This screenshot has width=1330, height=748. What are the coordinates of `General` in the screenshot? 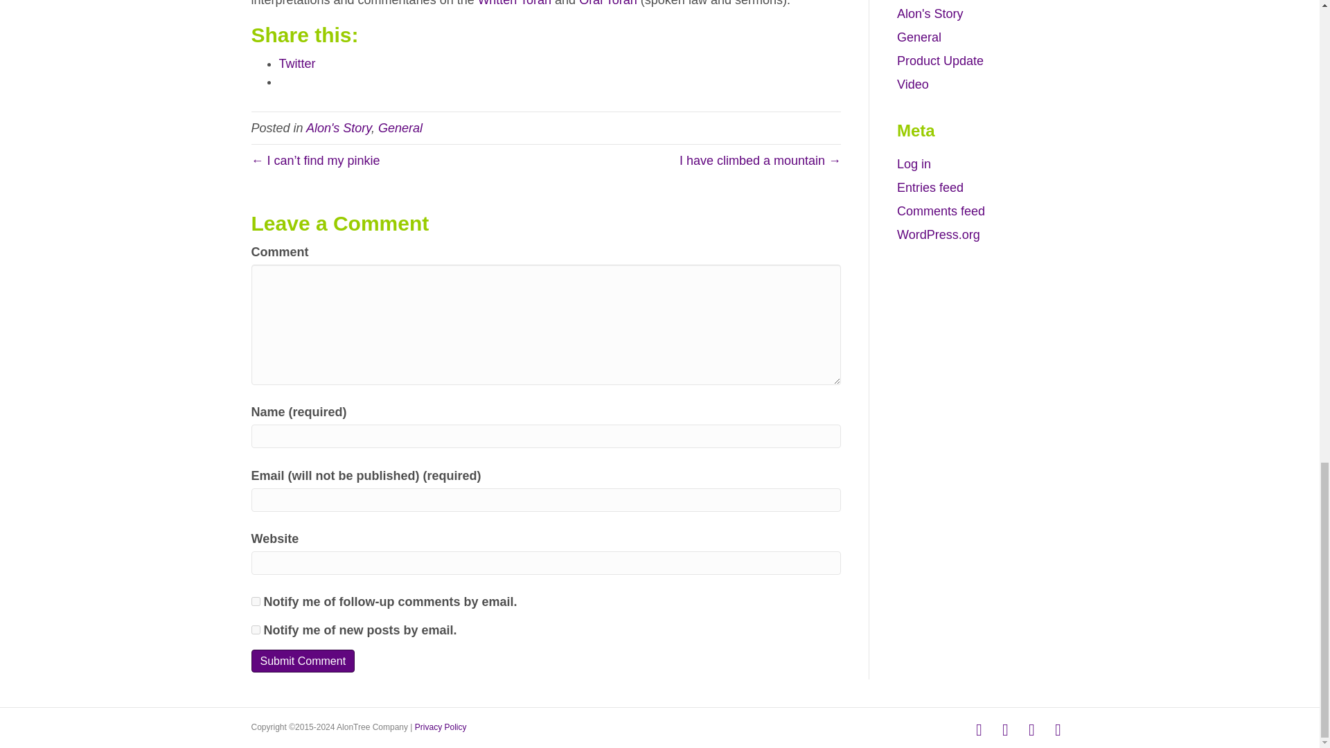 It's located at (400, 127).